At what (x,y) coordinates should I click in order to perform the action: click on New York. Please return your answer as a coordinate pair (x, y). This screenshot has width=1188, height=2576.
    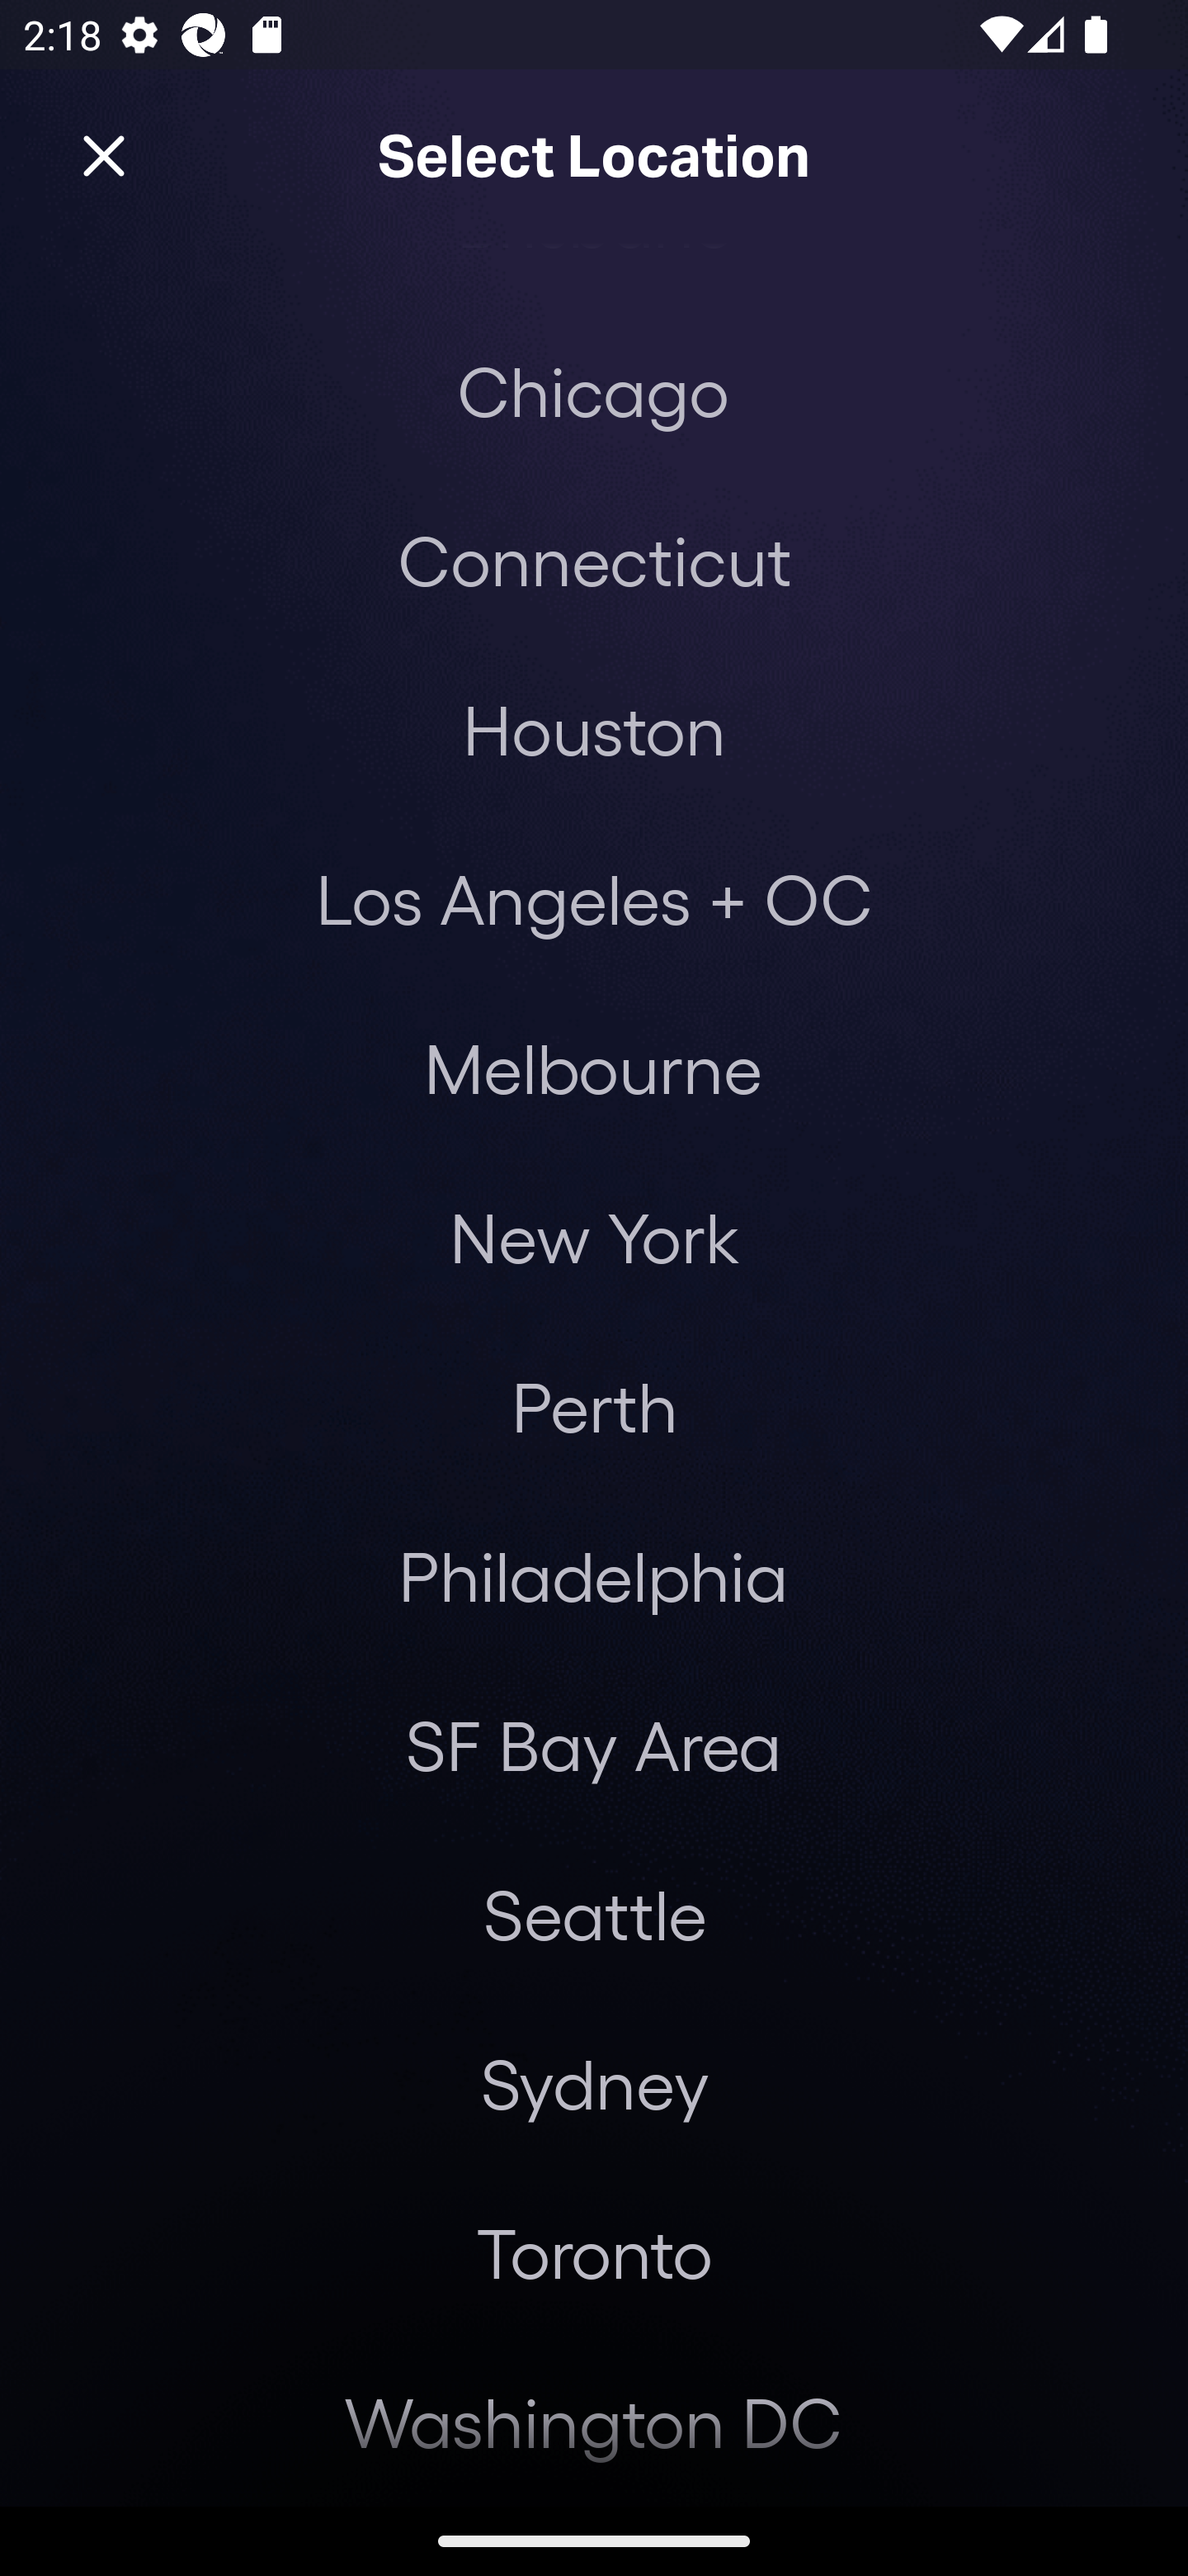
    Looking at the image, I should click on (594, 1236).